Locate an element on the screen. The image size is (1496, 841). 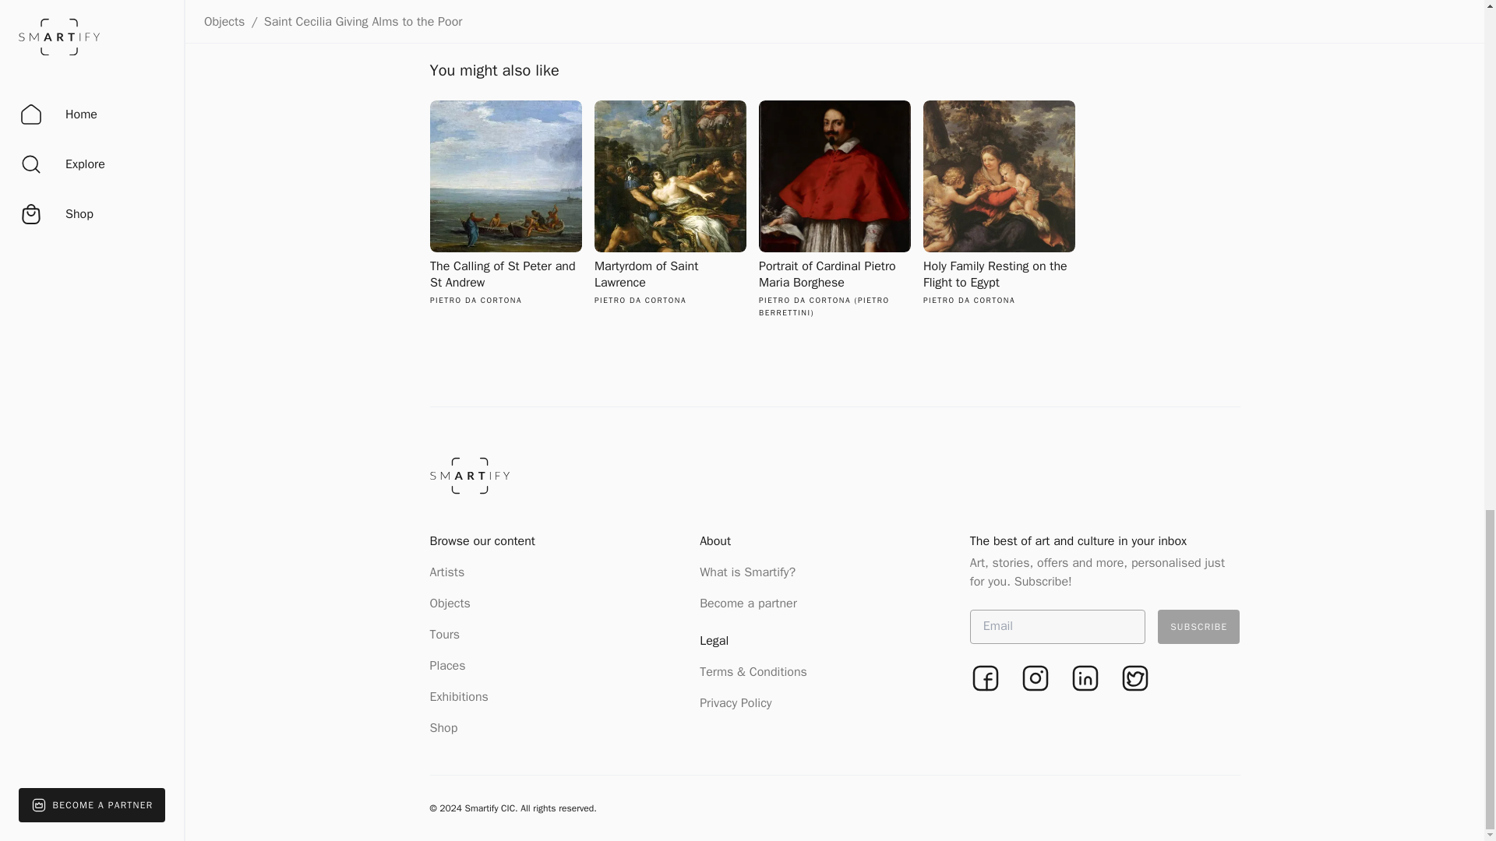
Artists is located at coordinates (748, 603).